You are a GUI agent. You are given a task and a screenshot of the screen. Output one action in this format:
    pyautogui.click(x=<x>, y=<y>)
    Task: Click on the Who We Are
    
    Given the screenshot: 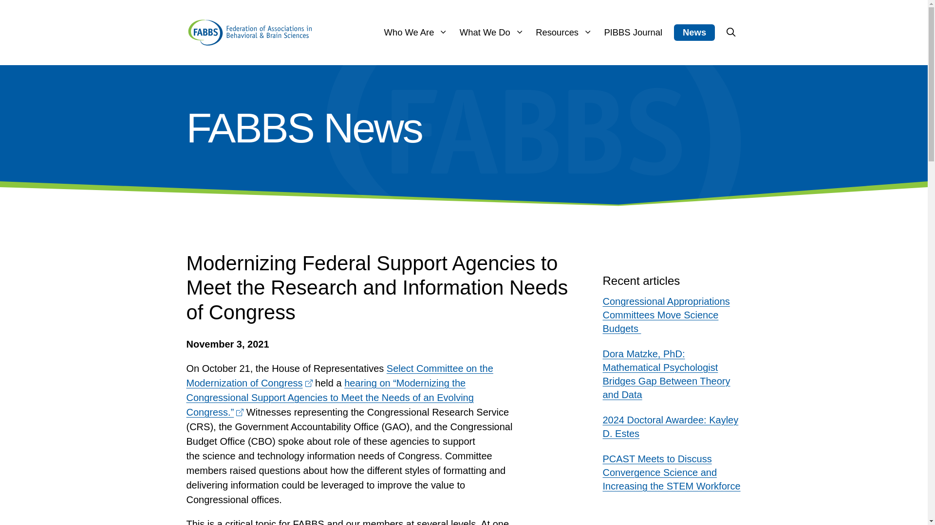 What is the action you would take?
    pyautogui.click(x=416, y=32)
    